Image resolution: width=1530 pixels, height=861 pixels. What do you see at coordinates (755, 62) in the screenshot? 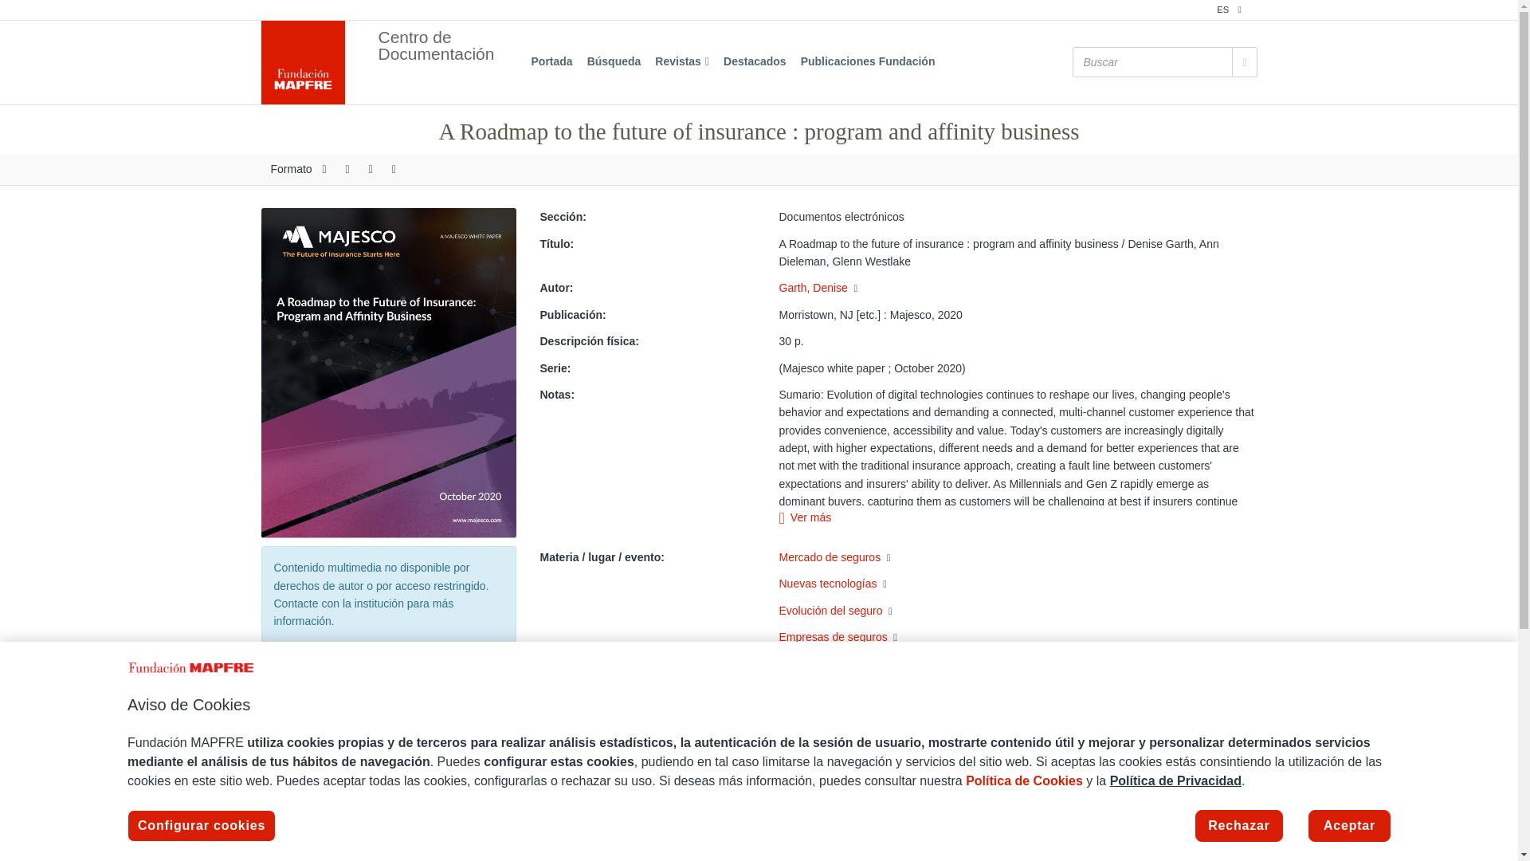
I see `Destacados` at bounding box center [755, 62].